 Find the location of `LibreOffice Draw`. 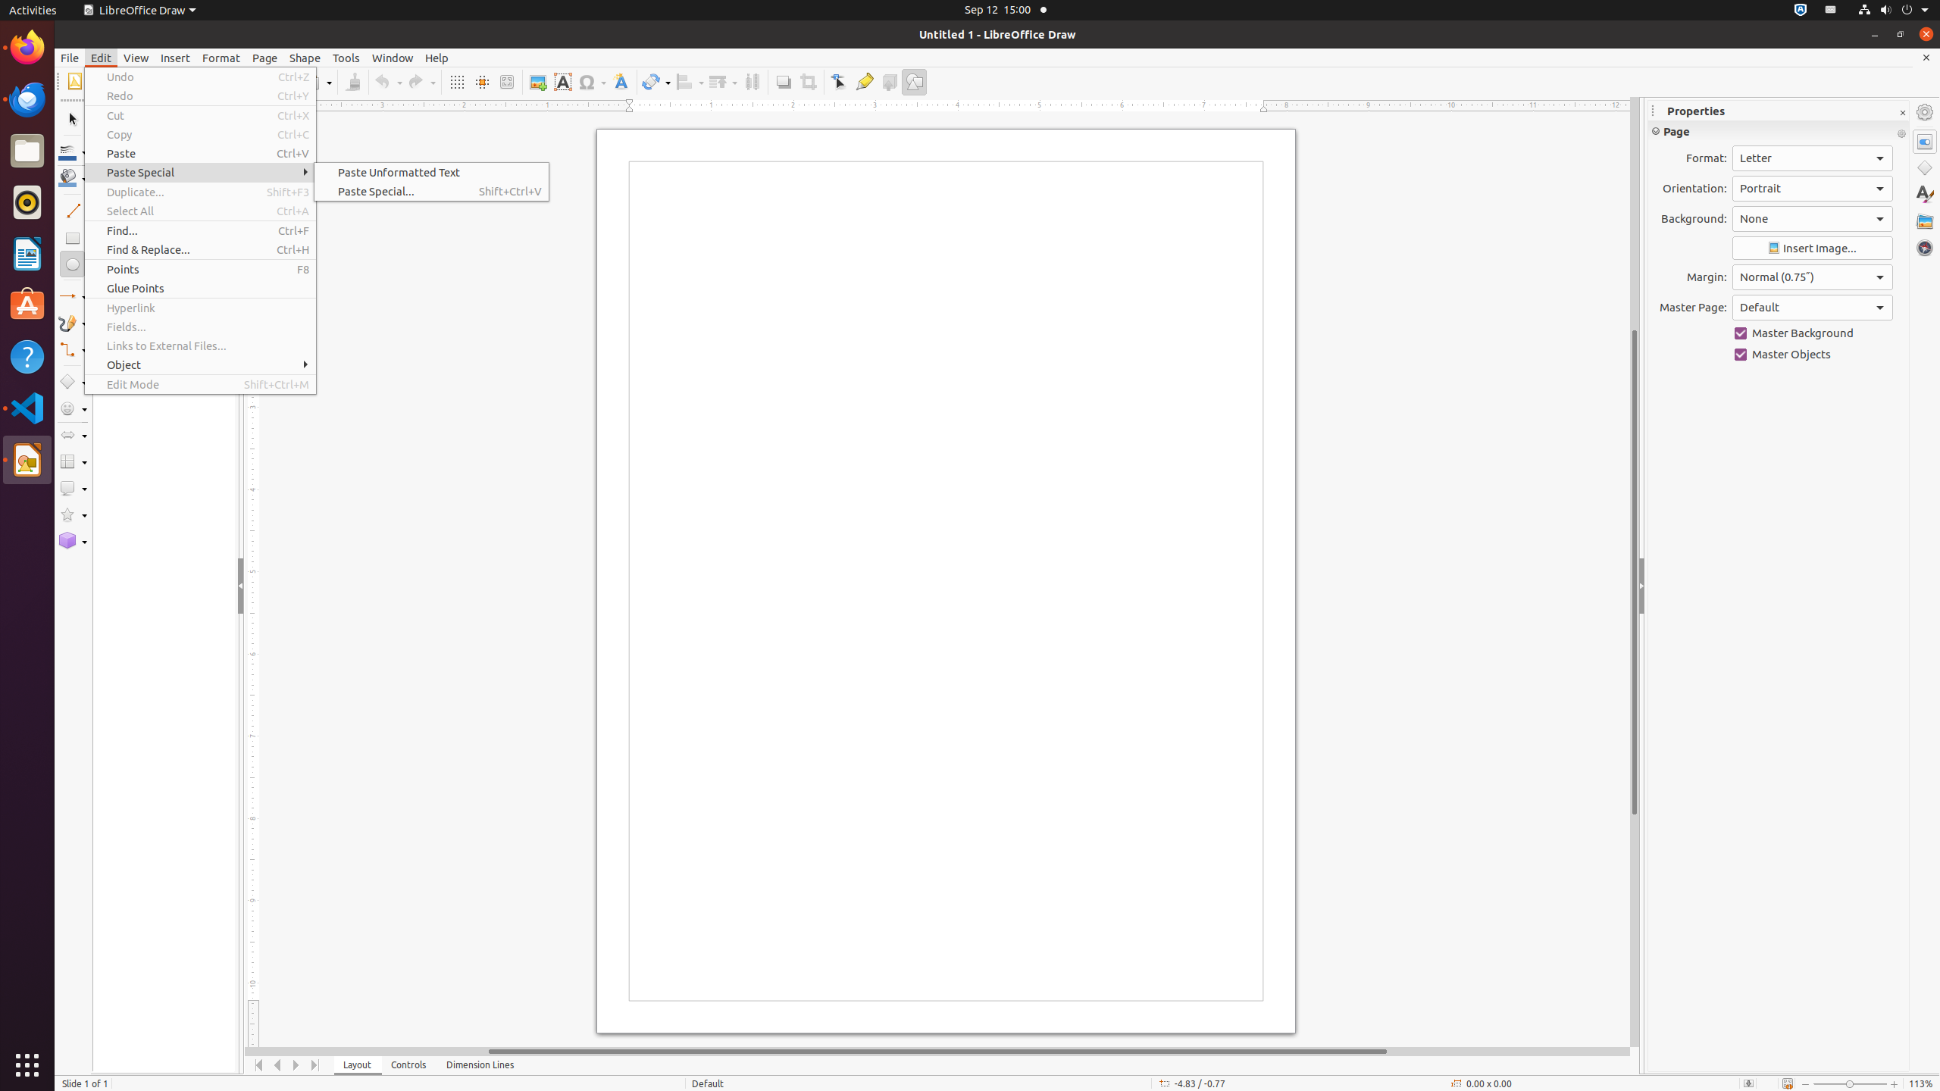

LibreOffice Draw is located at coordinates (27, 460).